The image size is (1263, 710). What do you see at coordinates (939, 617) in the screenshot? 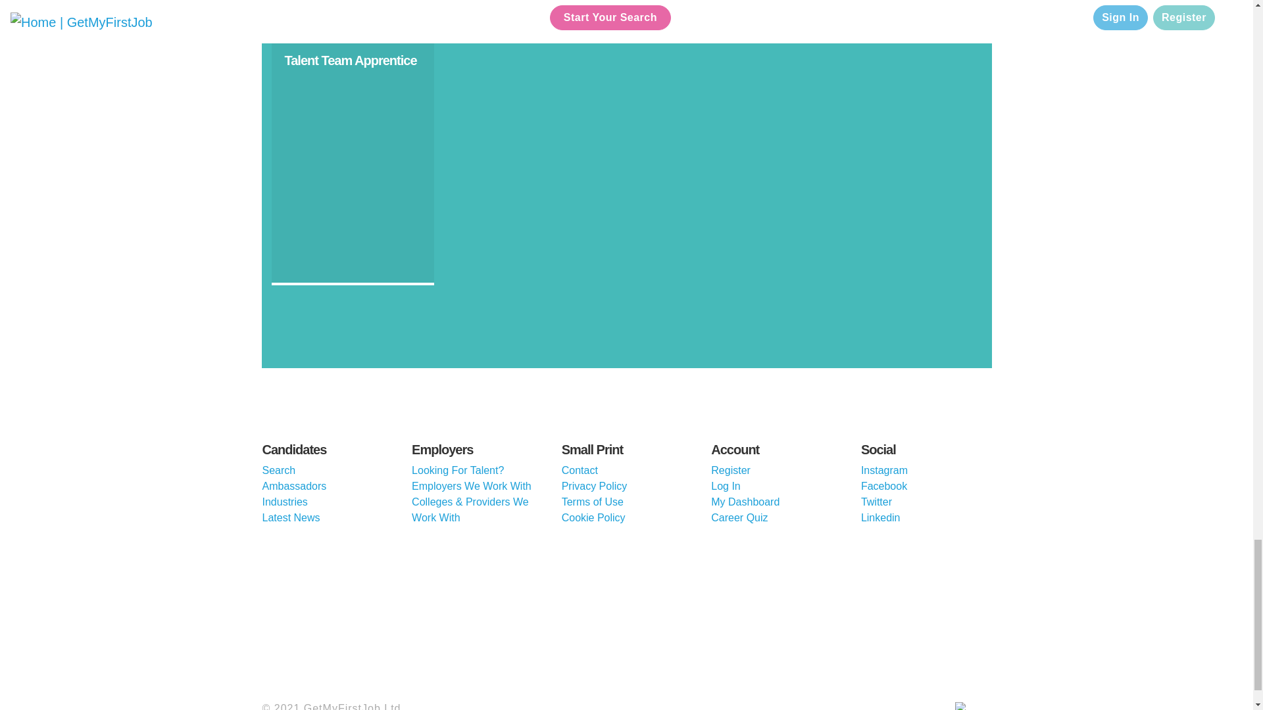
I see `cse` at bounding box center [939, 617].